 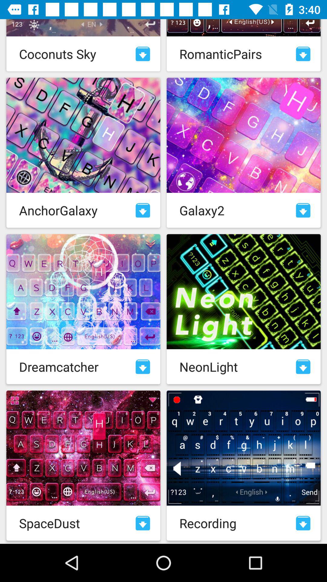 What do you see at coordinates (143, 54) in the screenshot?
I see `archive coconuts sky` at bounding box center [143, 54].